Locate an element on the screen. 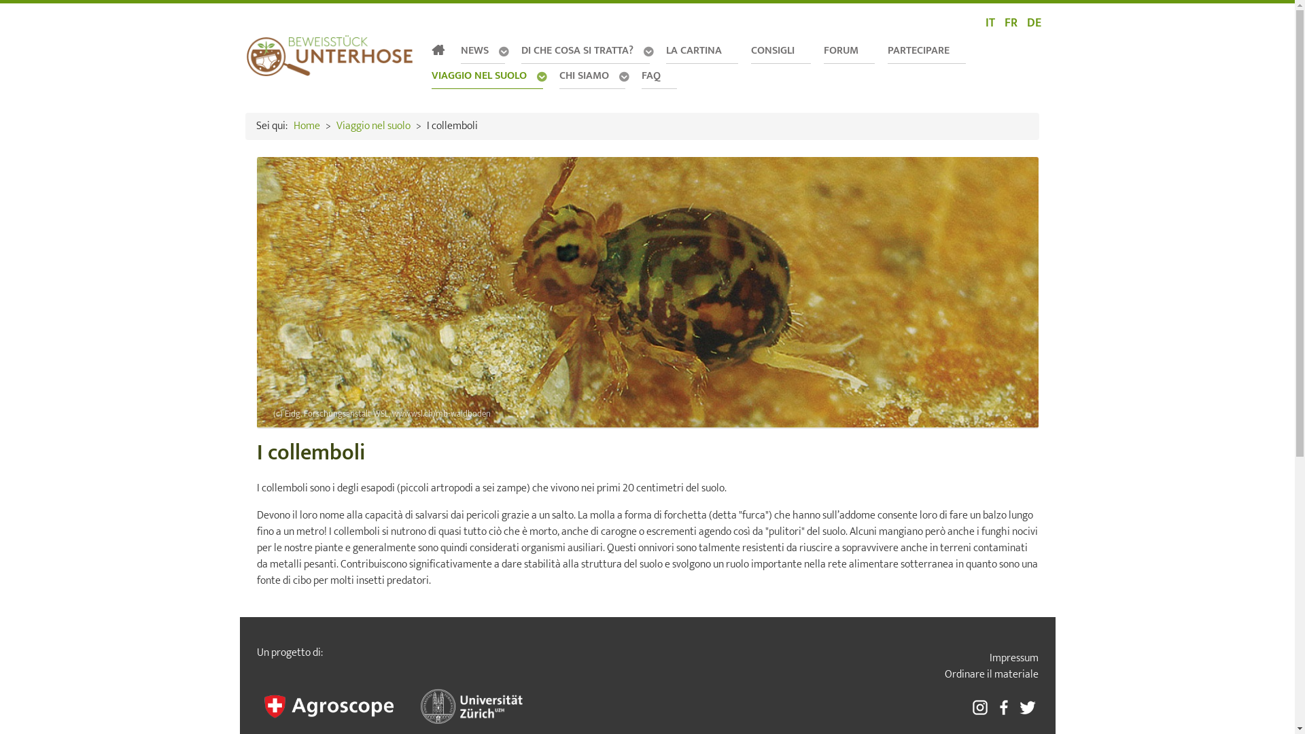  Ordinare il materiale is located at coordinates (905, 675).